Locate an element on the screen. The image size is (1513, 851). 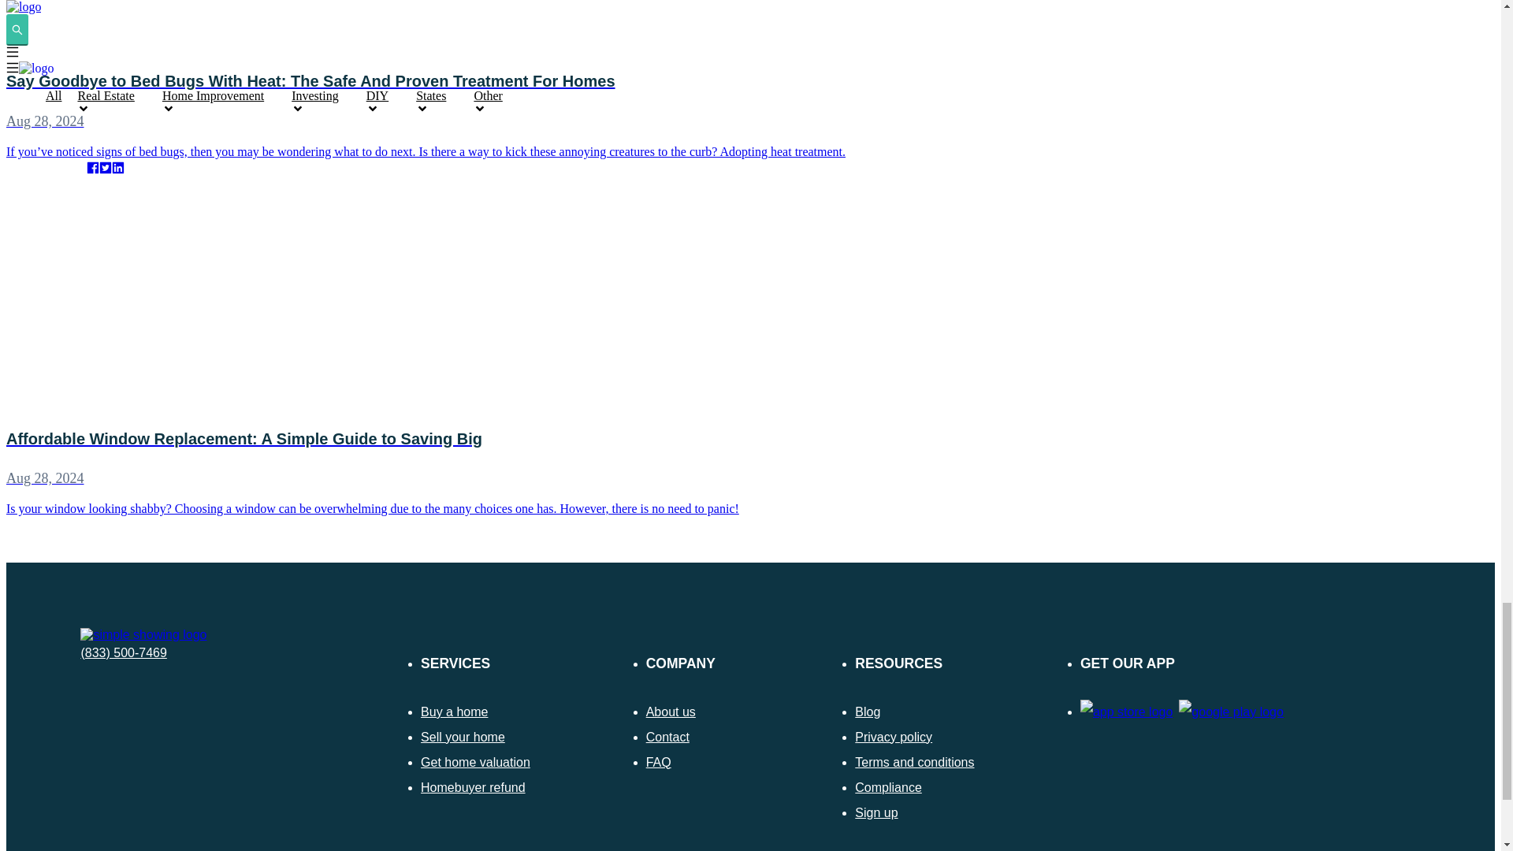
FAQ is located at coordinates (659, 763).